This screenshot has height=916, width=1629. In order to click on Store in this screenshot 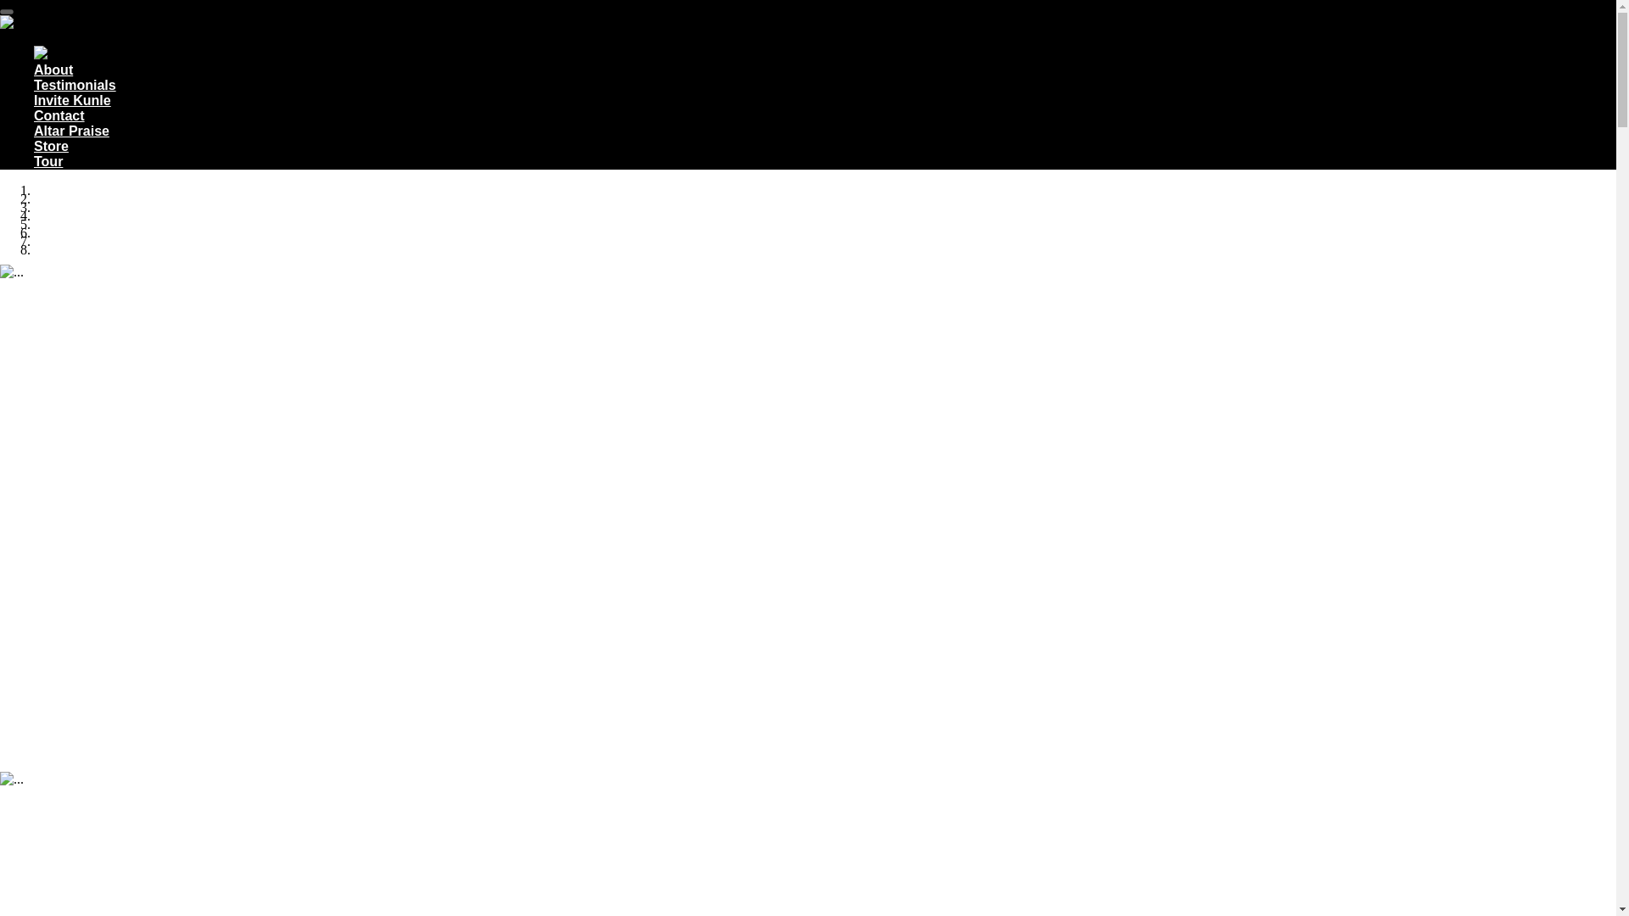, I will do `click(51, 146)`.